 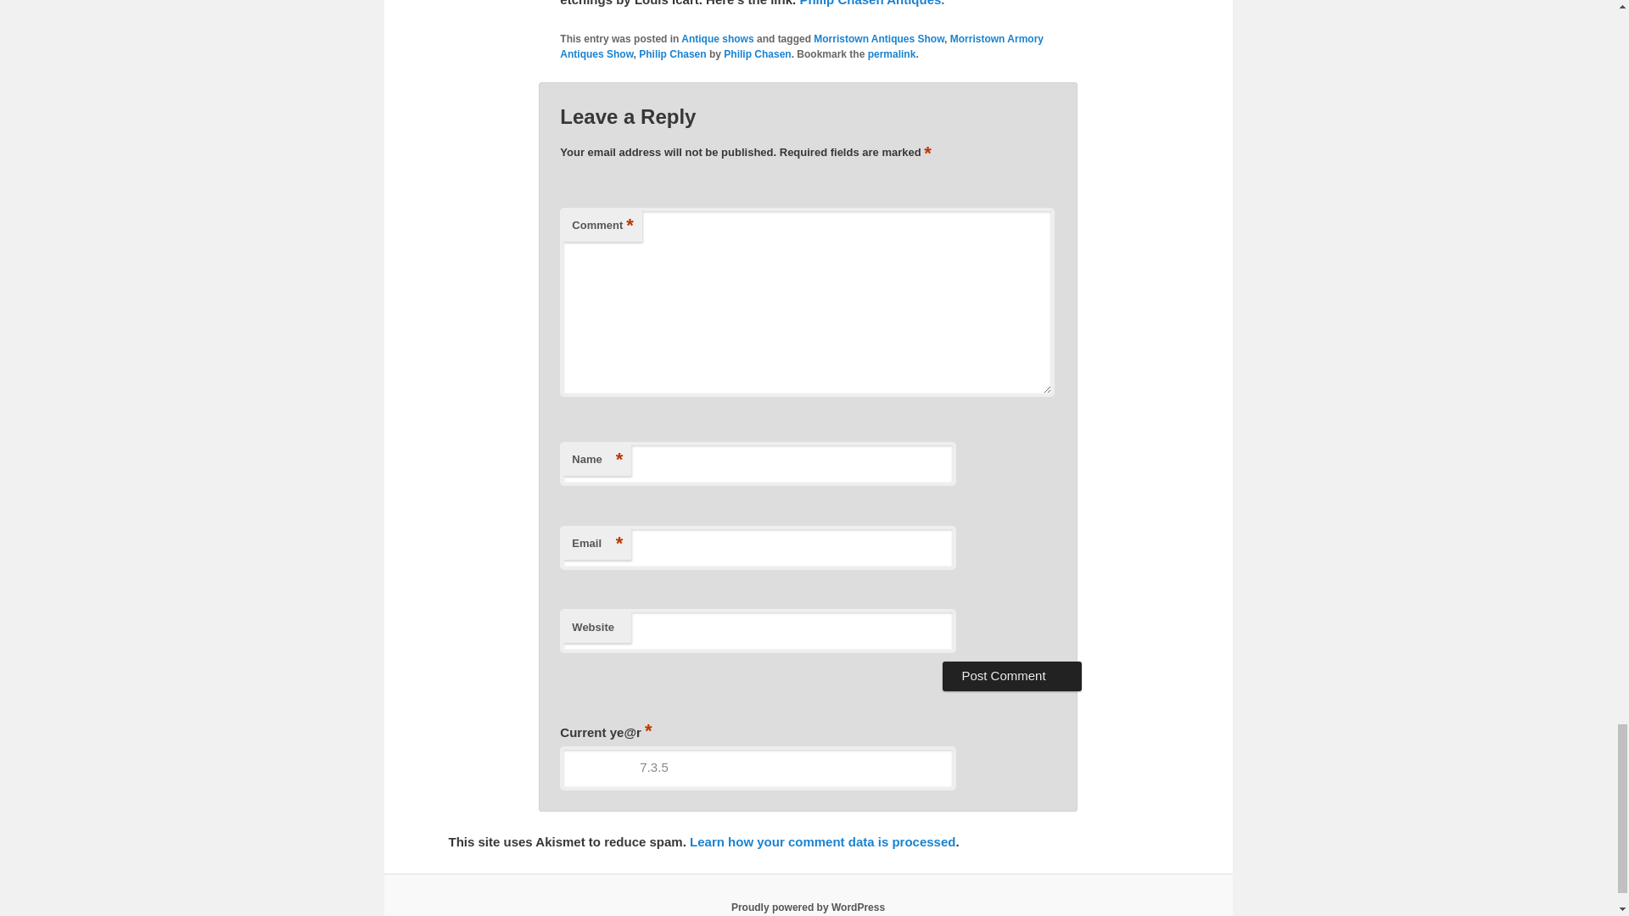 I want to click on Morristown Armory Antiques Show, so click(x=802, y=46).